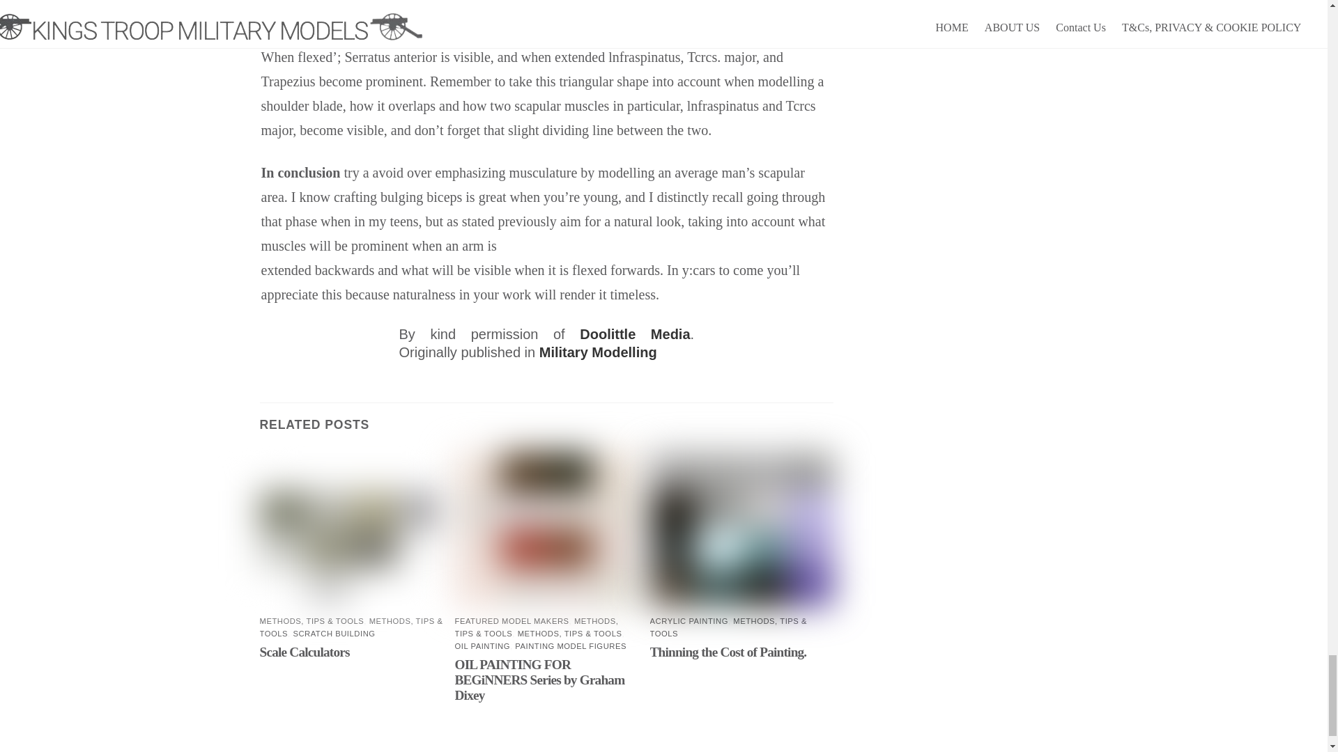 The image size is (1338, 752). What do you see at coordinates (539, 680) in the screenshot?
I see `OIL PAINTING FOR BEGiNNERS Series by Graham Dixey` at bounding box center [539, 680].